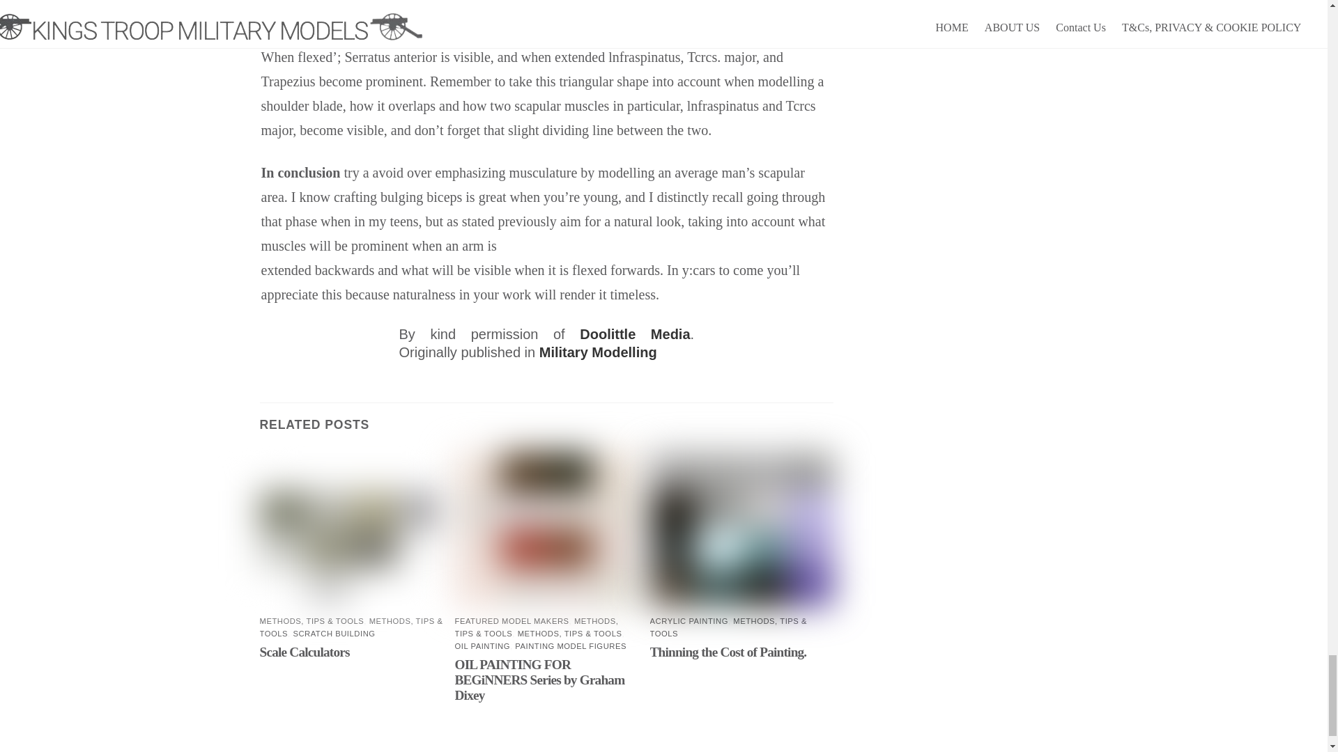 The image size is (1338, 752). What do you see at coordinates (539, 680) in the screenshot?
I see `OIL PAINTING FOR BEGiNNERS Series by Graham Dixey` at bounding box center [539, 680].